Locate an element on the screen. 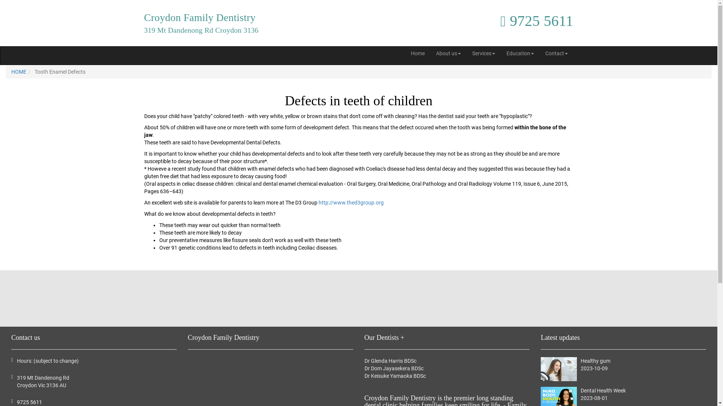 This screenshot has width=723, height=406. HOME is located at coordinates (19, 72).